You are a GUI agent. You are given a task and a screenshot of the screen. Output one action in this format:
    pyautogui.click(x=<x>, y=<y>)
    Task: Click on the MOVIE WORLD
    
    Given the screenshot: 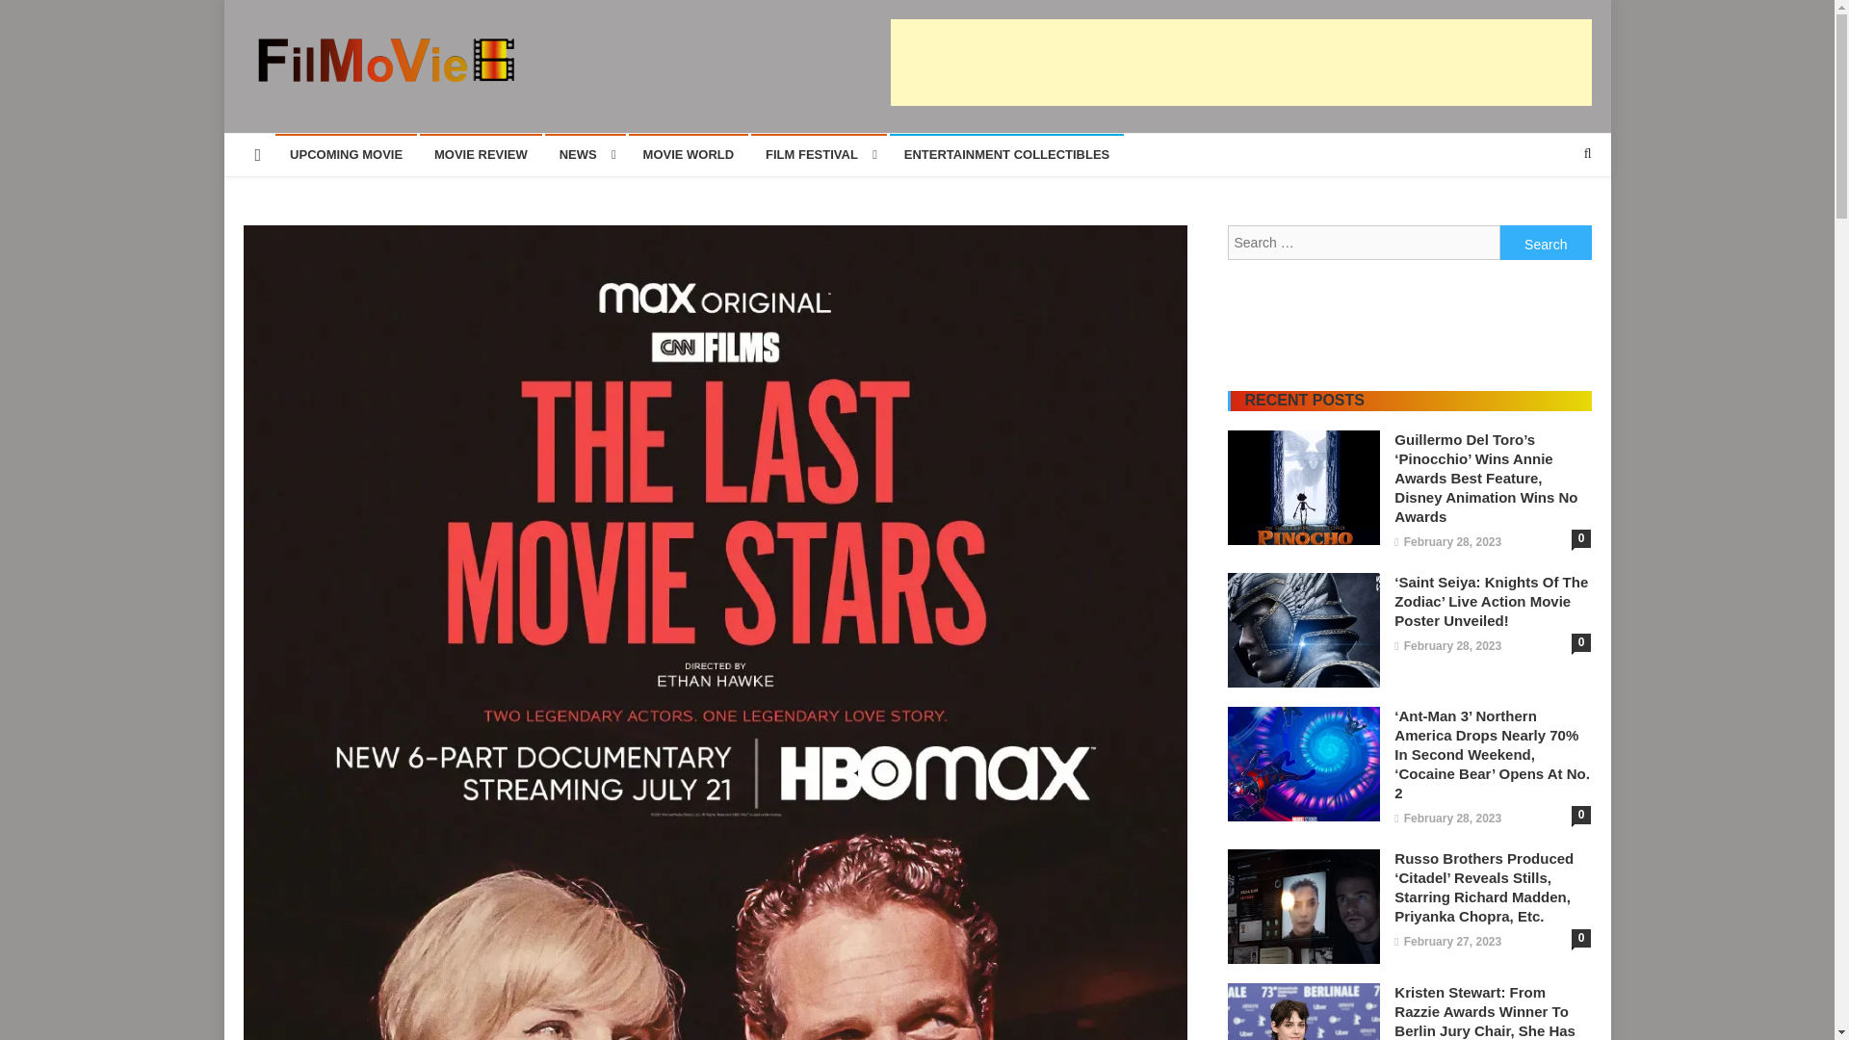 What is the action you would take?
    pyautogui.click(x=688, y=154)
    